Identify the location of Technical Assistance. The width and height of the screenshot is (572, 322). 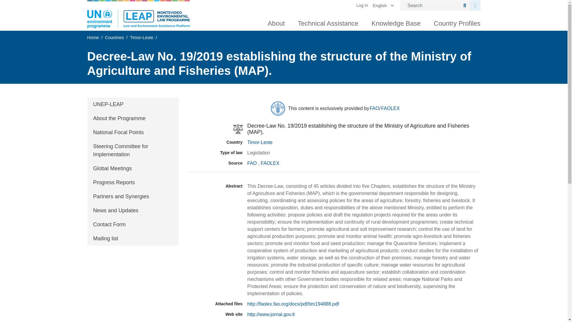
(328, 22).